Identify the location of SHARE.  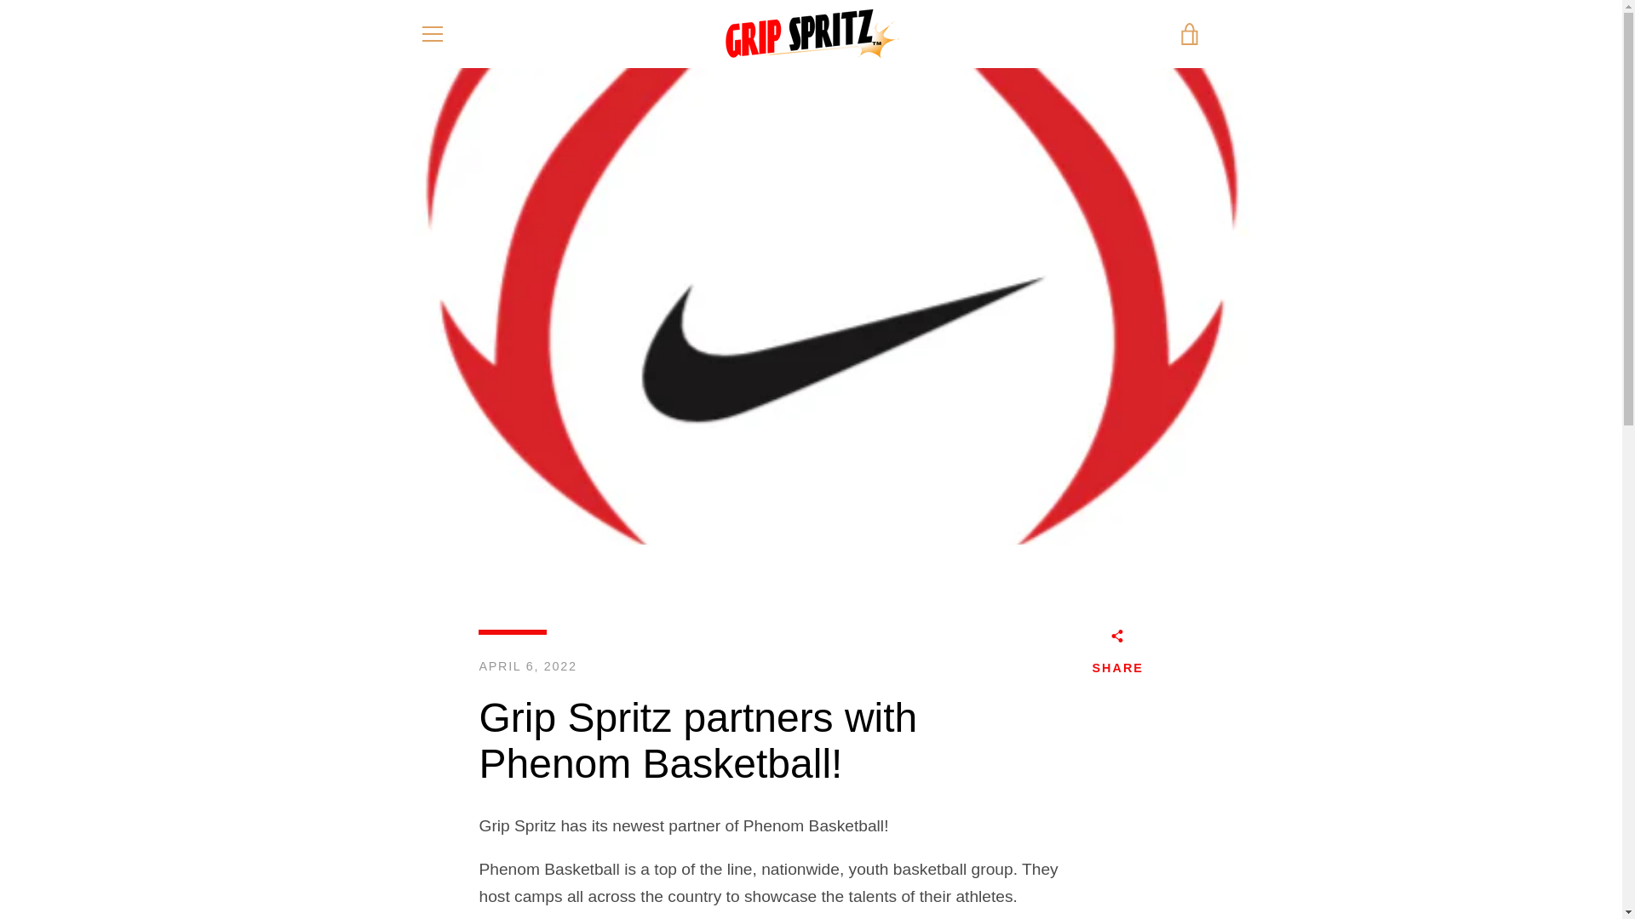
(1117, 655).